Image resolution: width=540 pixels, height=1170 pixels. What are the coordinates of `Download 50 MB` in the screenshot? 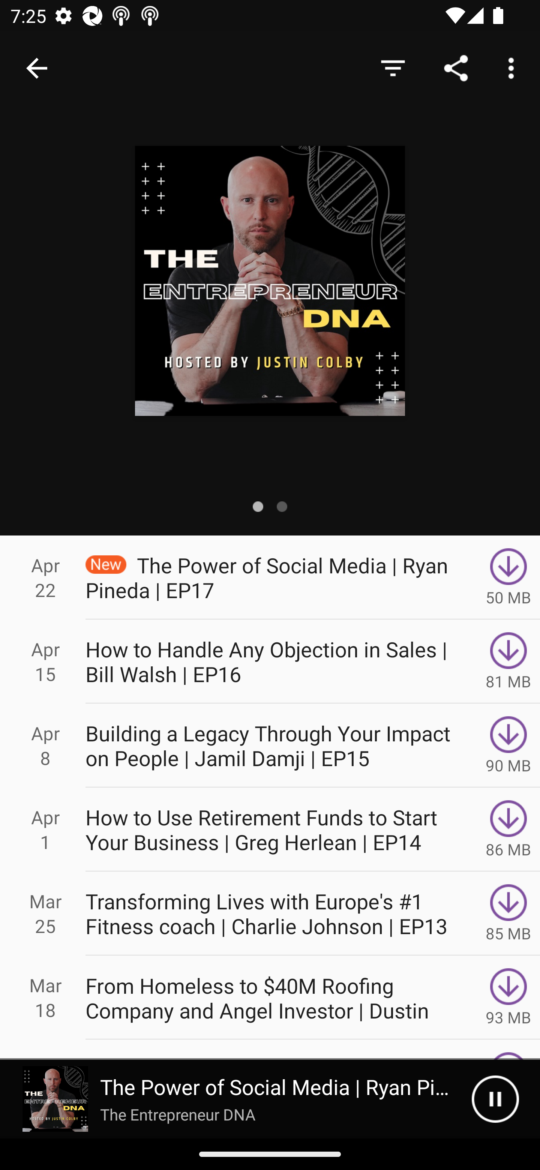 It's located at (508, 577).